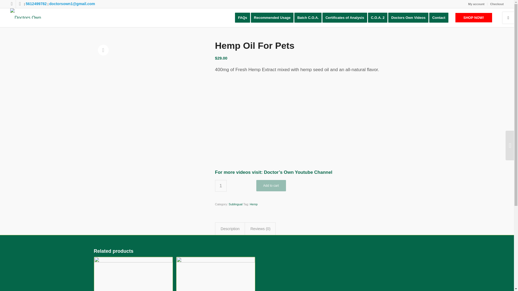  Describe the element at coordinates (36, 4) in the screenshot. I see `5612499782` at that location.